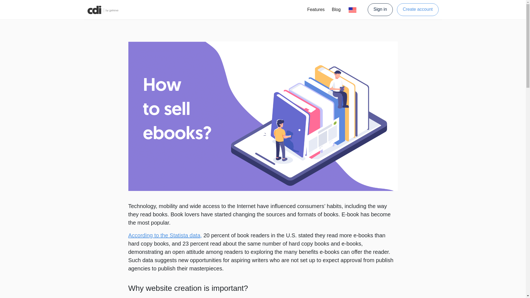 This screenshot has width=530, height=298. What do you see at coordinates (336, 10) in the screenshot?
I see `Blog` at bounding box center [336, 10].